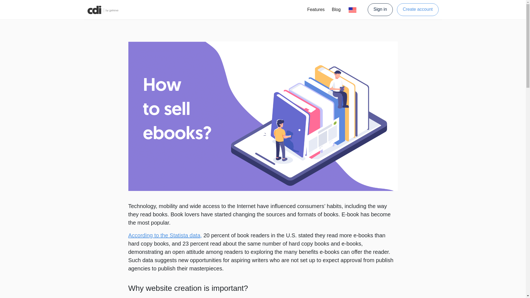 This screenshot has width=530, height=298. What do you see at coordinates (336, 10) in the screenshot?
I see `Blog` at bounding box center [336, 10].